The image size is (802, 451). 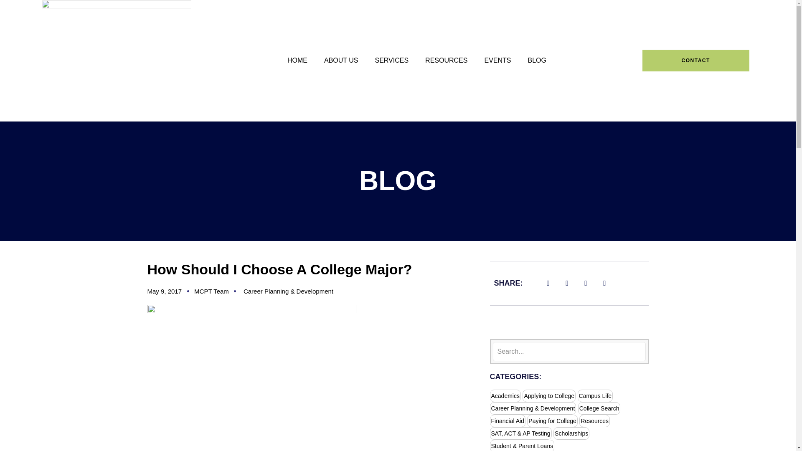 What do you see at coordinates (341, 60) in the screenshot?
I see `ABOUT US` at bounding box center [341, 60].